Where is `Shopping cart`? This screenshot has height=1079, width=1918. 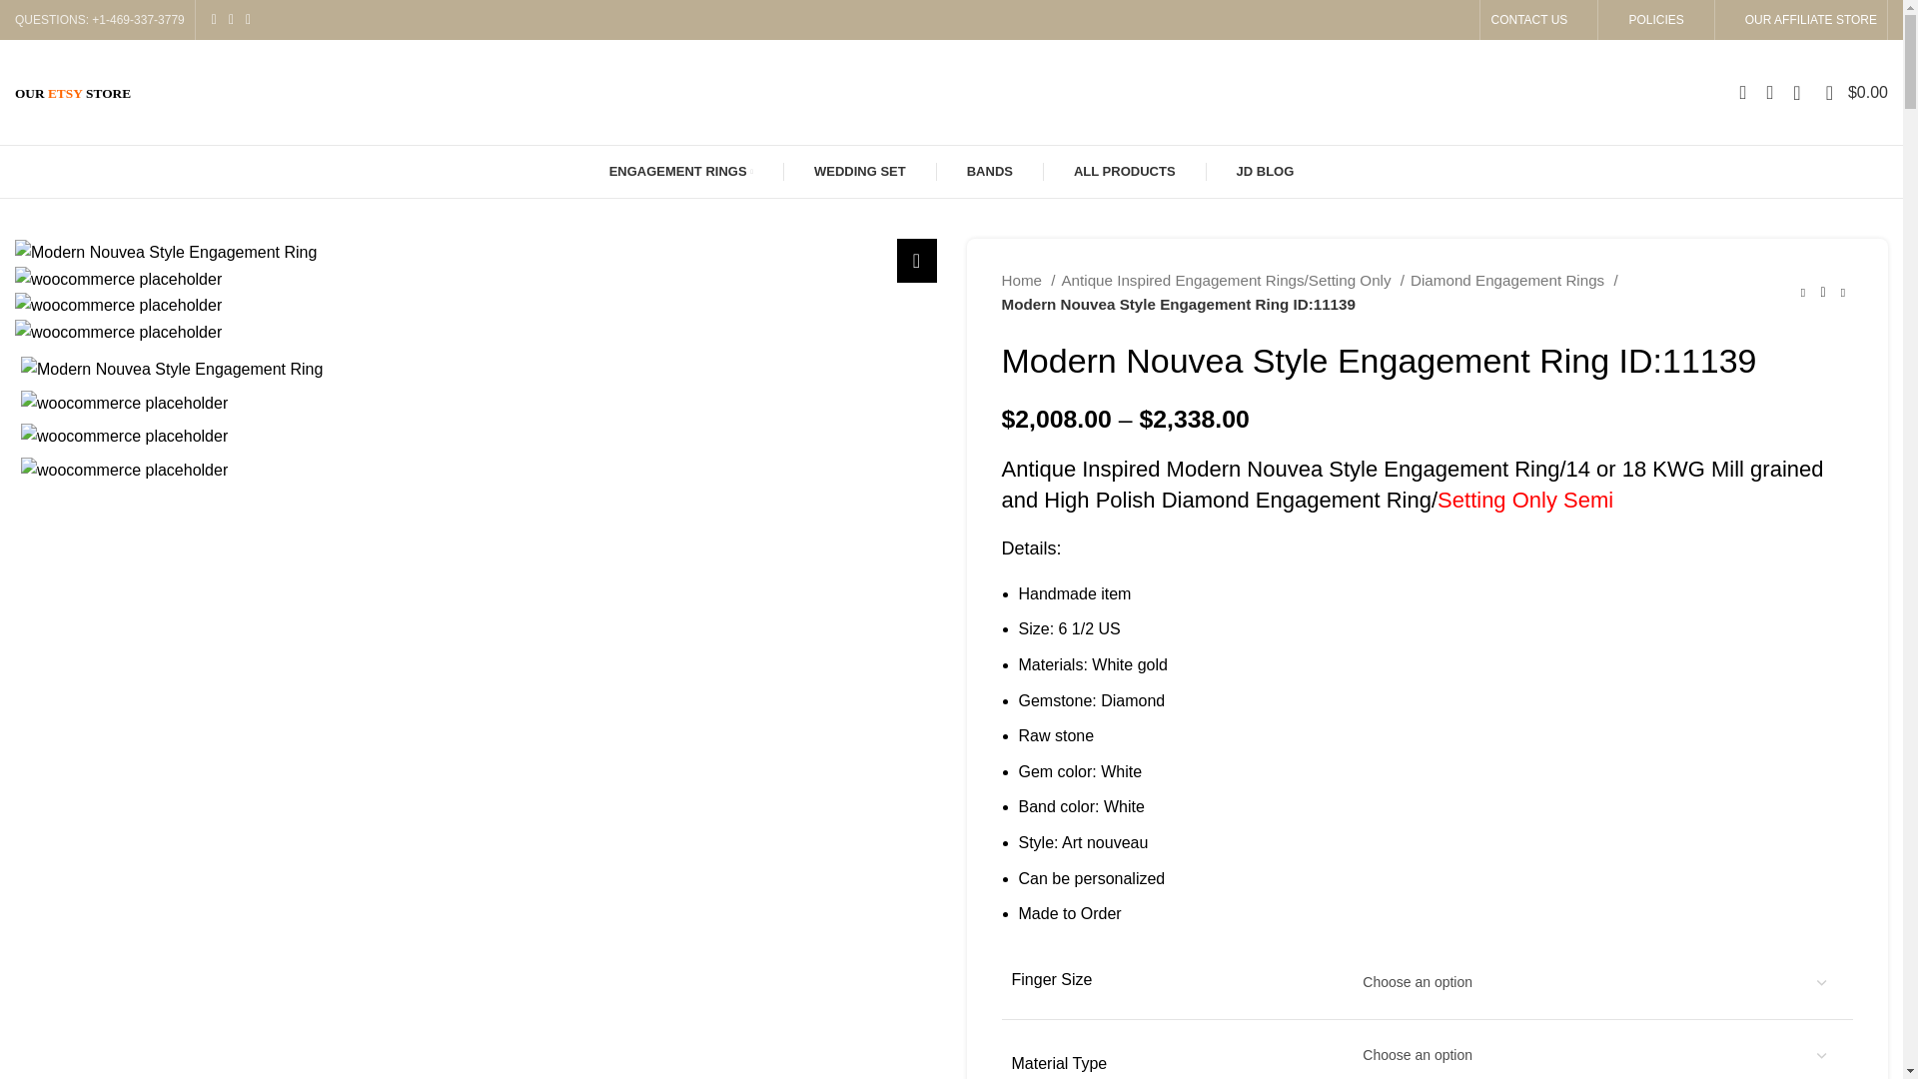 Shopping cart is located at coordinates (1857, 92).